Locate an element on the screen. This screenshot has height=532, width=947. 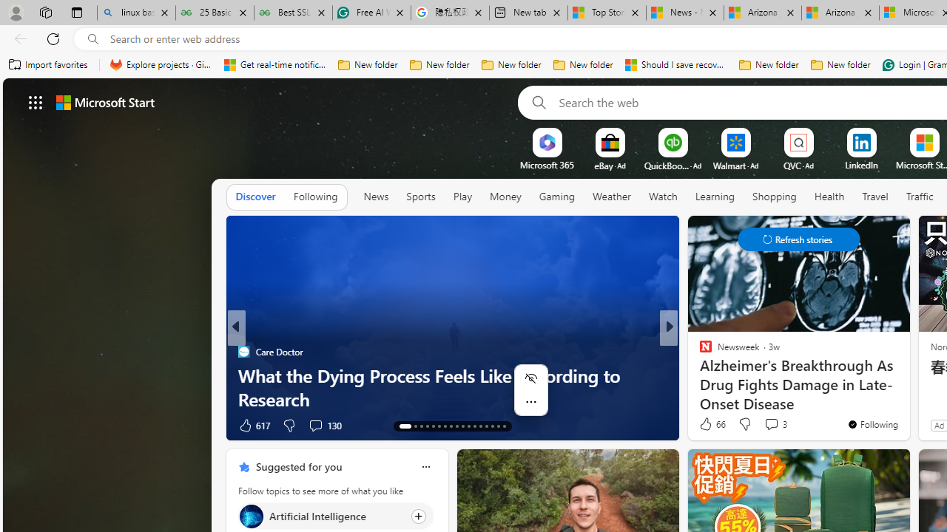
Shape is located at coordinates (698, 375).